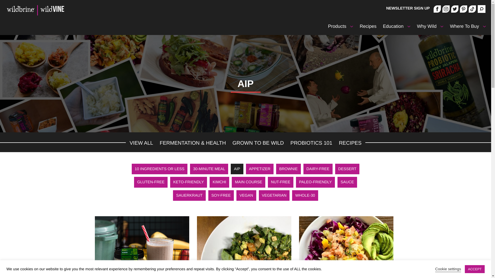 This screenshot has width=495, height=278. What do you see at coordinates (446, 11) in the screenshot?
I see `Instagram` at bounding box center [446, 11].